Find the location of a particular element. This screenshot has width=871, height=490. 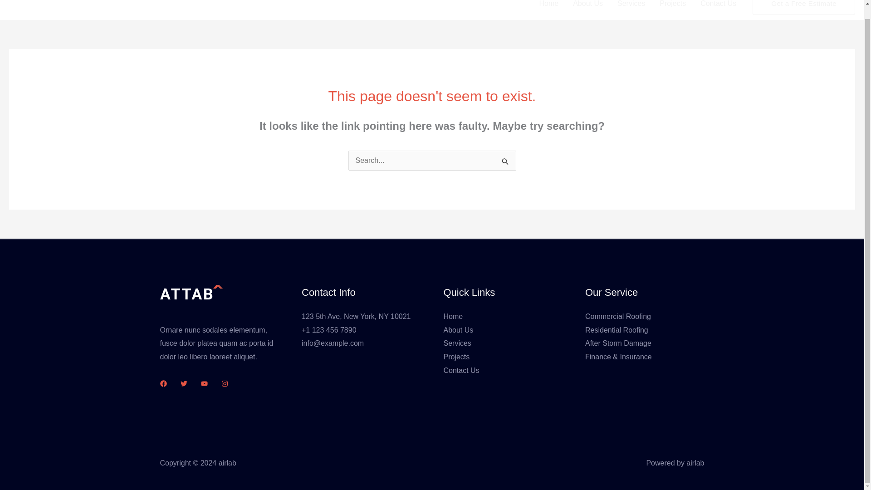

About Us is located at coordinates (588, 10).